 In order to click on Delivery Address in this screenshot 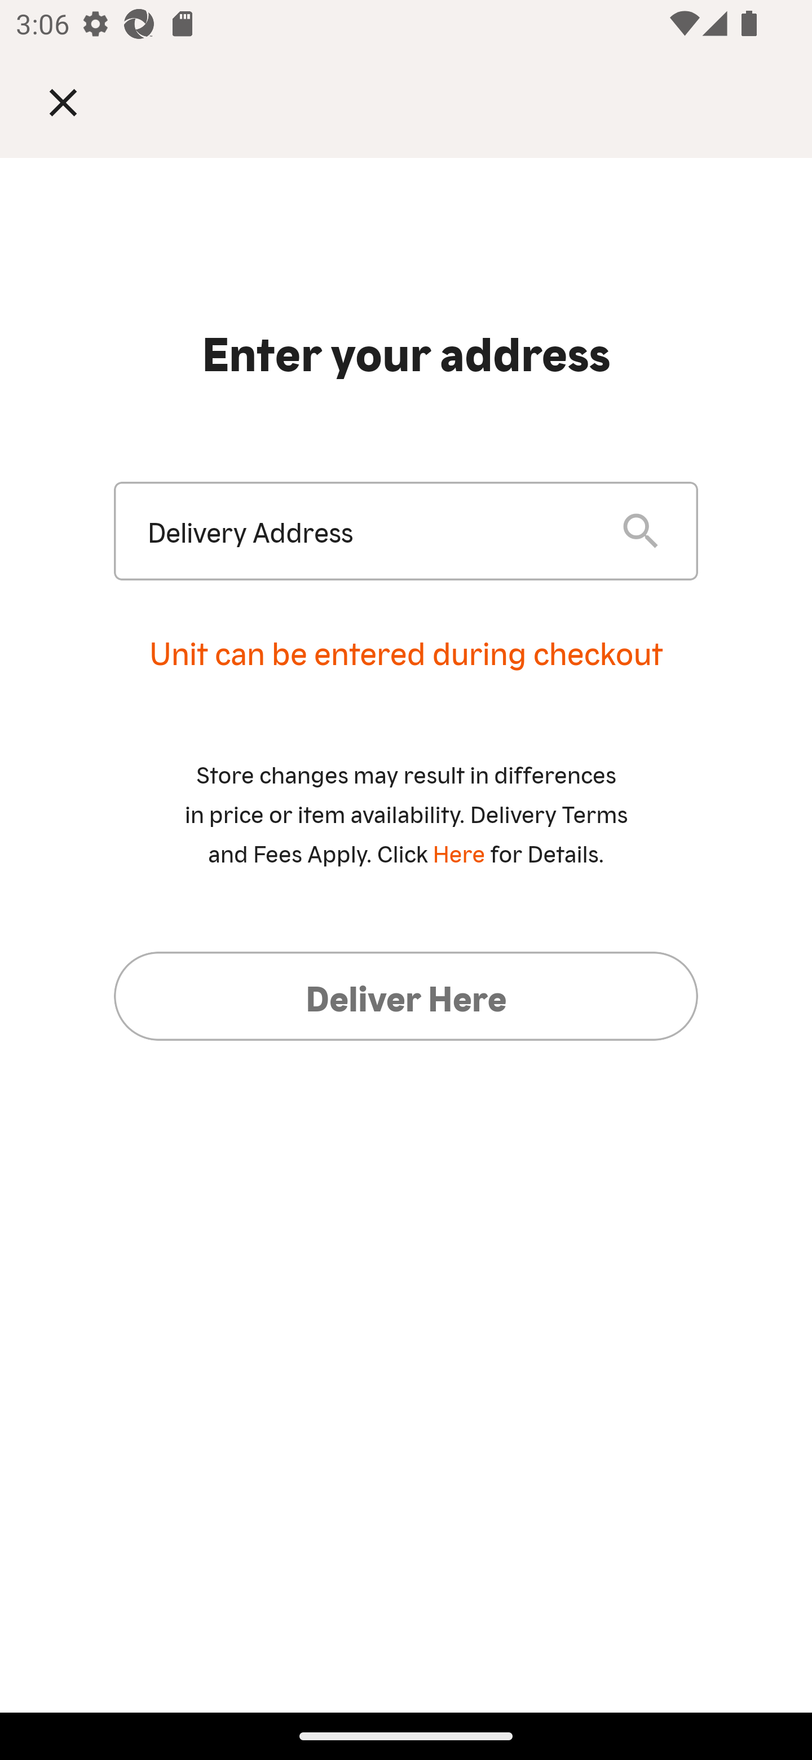, I will do `click(367, 531)`.